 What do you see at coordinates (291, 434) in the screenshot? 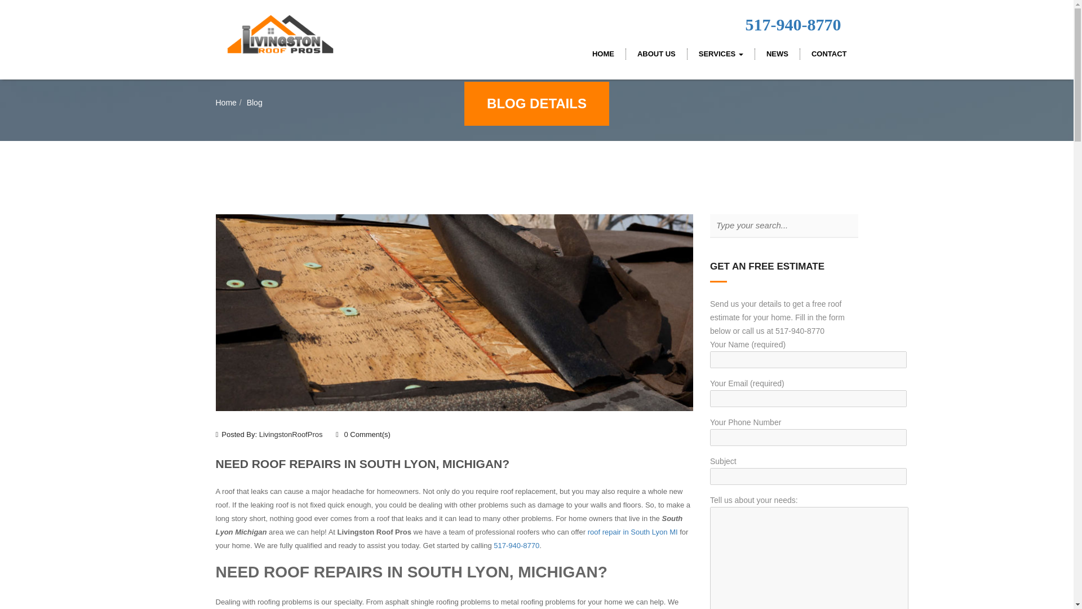
I see `LivingstonRoofPros` at bounding box center [291, 434].